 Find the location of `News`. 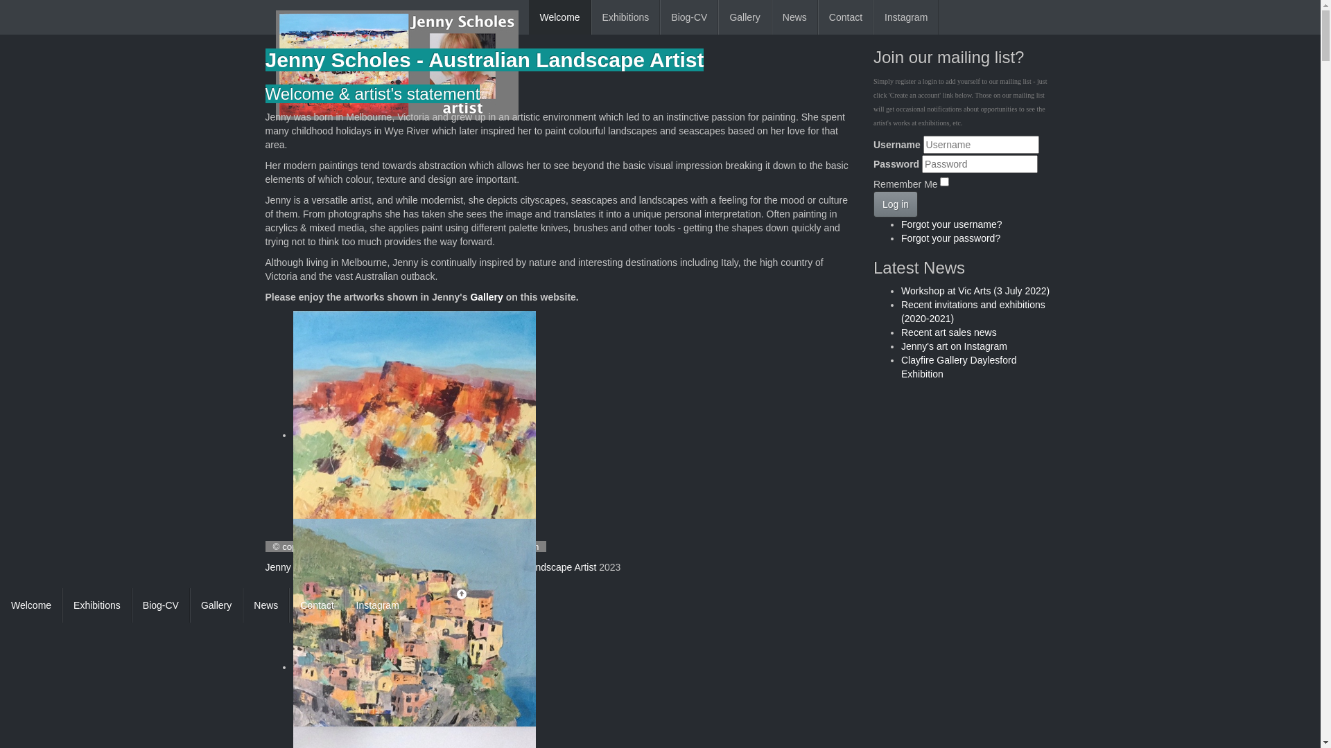

News is located at coordinates (266, 605).